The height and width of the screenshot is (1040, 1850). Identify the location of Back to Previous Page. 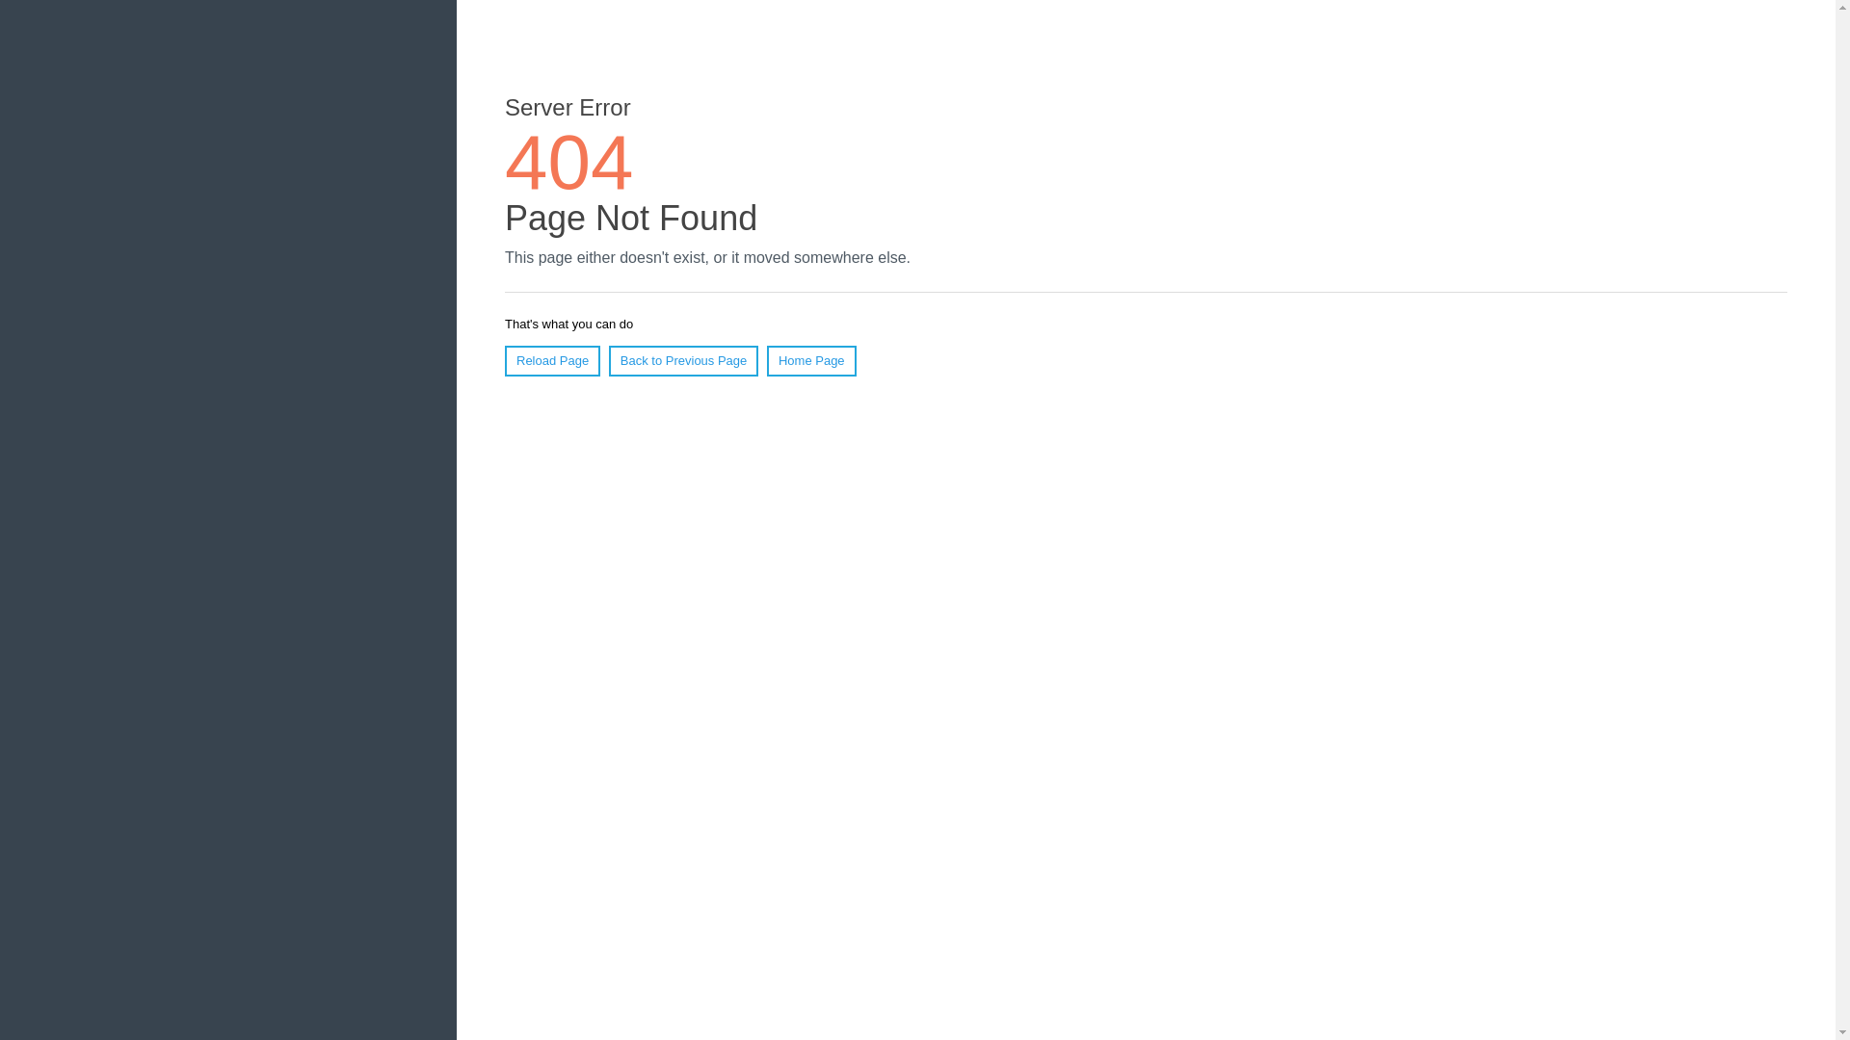
(684, 361).